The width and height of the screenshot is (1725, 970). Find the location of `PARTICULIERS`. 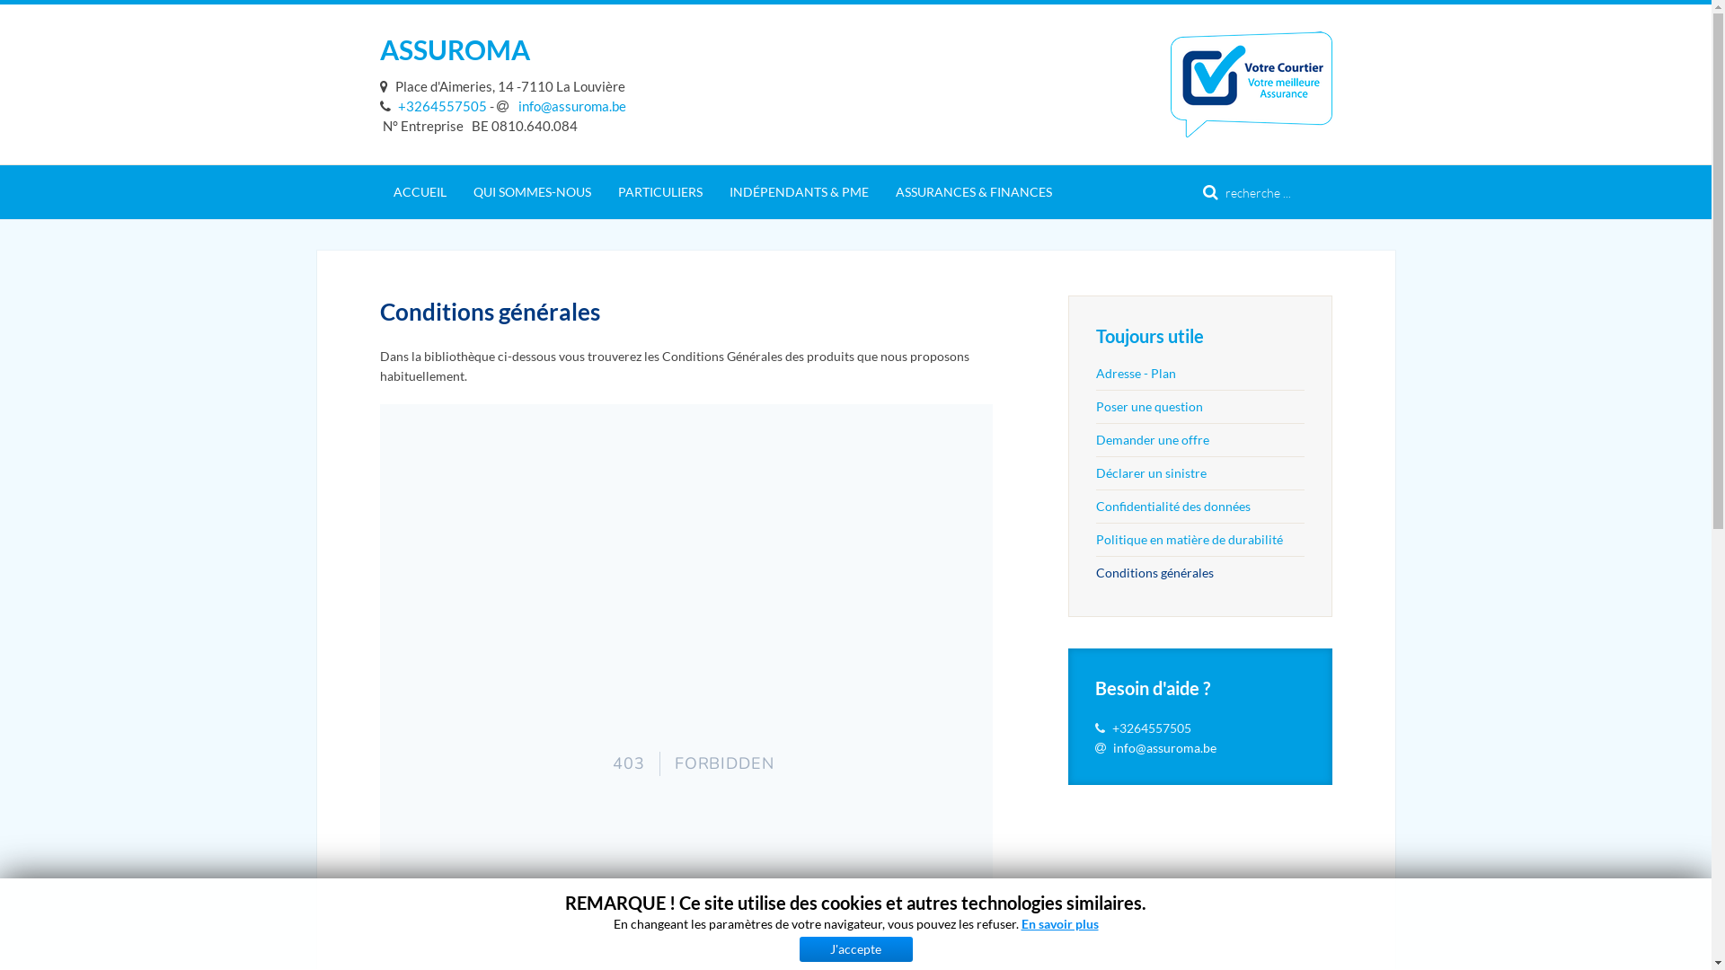

PARTICULIERS is located at coordinates (659, 192).